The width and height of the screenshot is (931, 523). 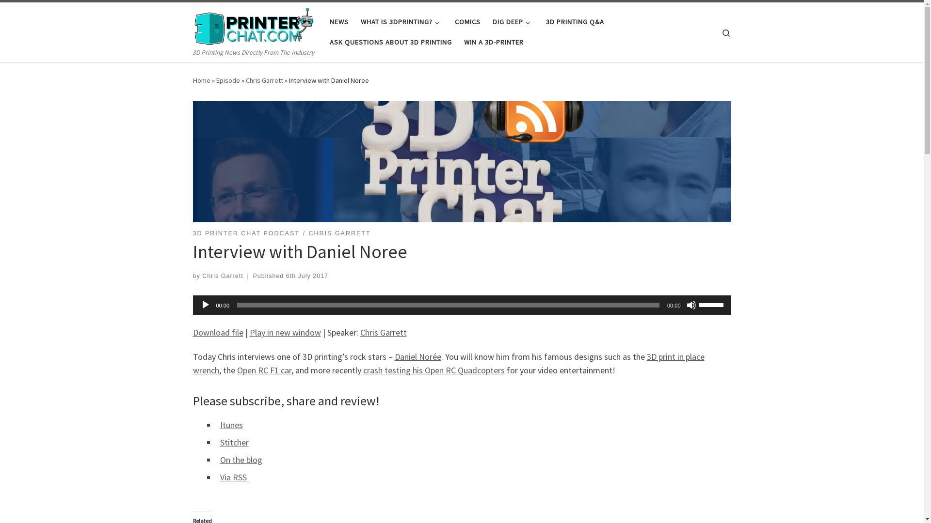 I want to click on Chris Garrett, so click(x=264, y=80).